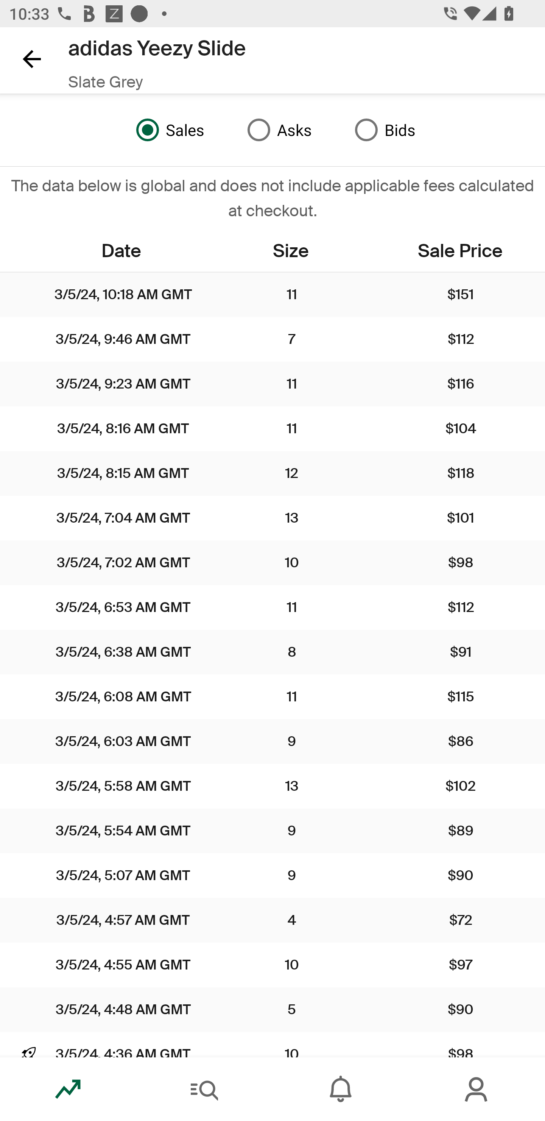  Describe the element at coordinates (477, 1089) in the screenshot. I see `Account` at that location.